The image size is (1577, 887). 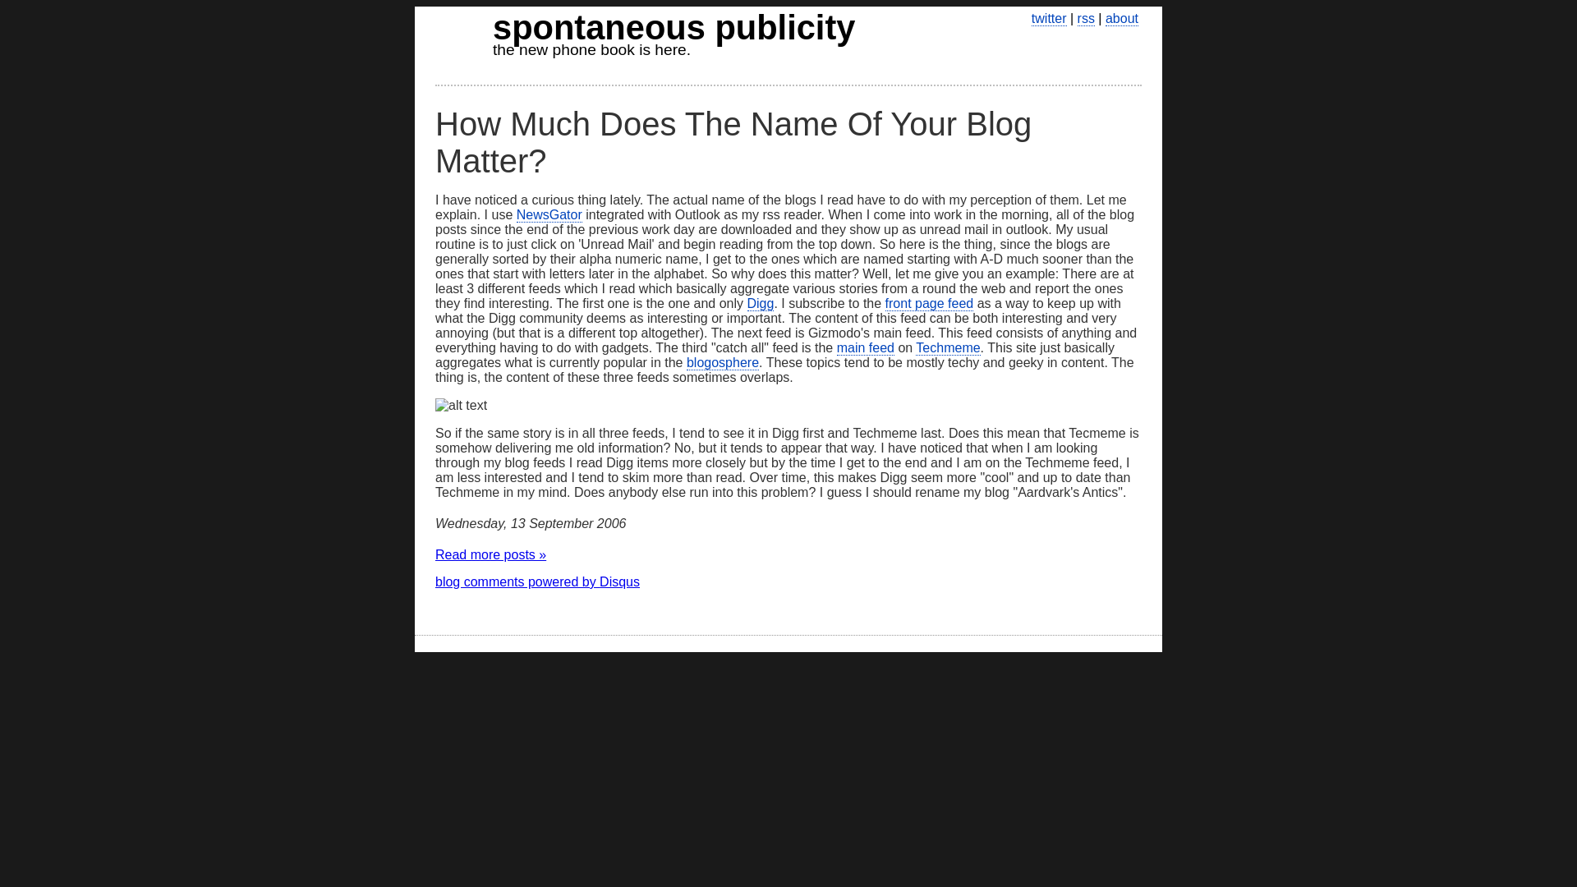 I want to click on rss, so click(x=1086, y=19).